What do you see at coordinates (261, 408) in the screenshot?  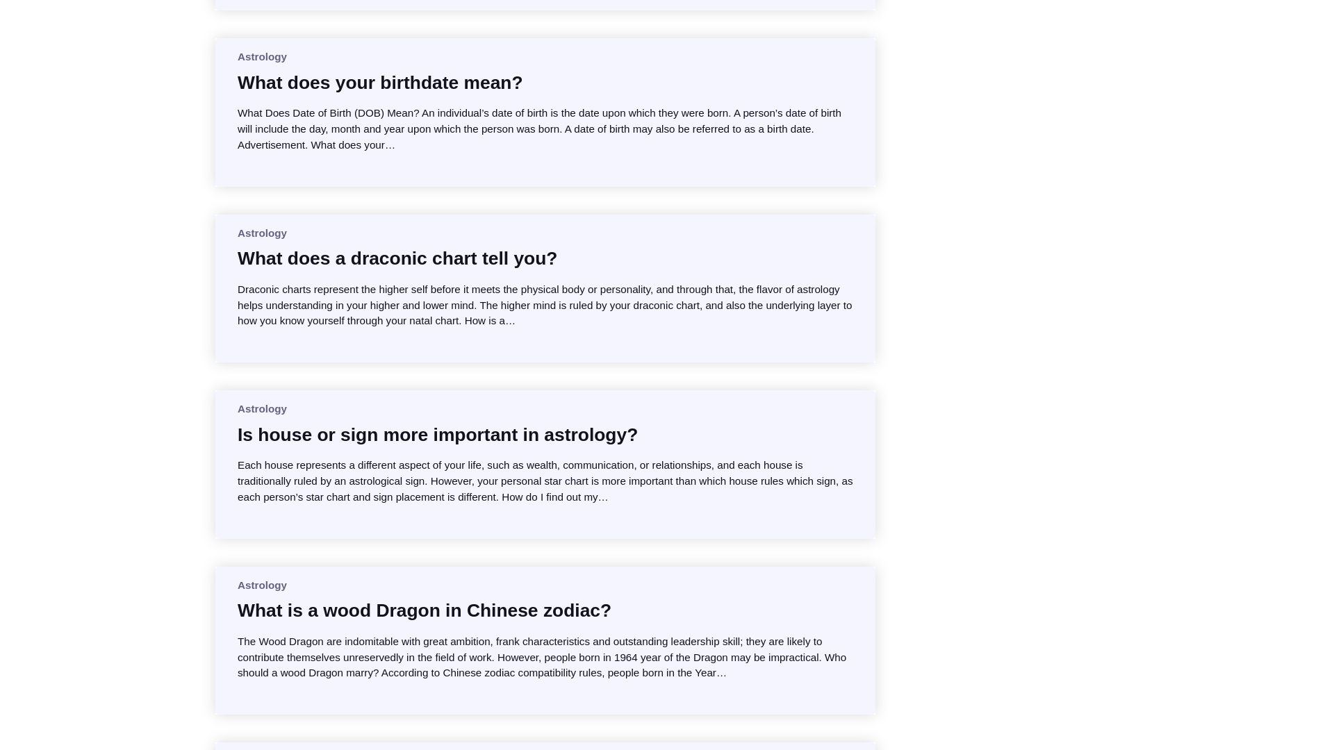 I see `Astrology` at bounding box center [261, 408].